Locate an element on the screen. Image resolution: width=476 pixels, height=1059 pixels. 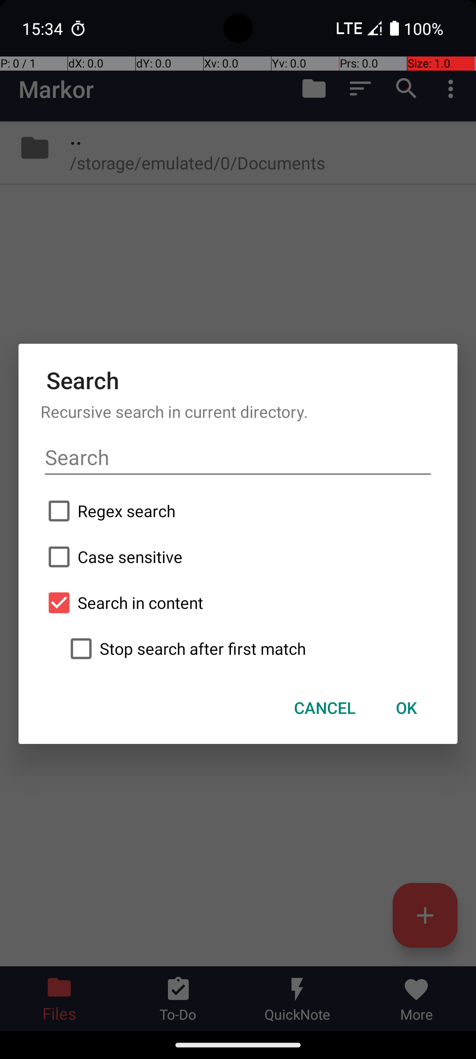
Stop search after first match is located at coordinates (249, 649).